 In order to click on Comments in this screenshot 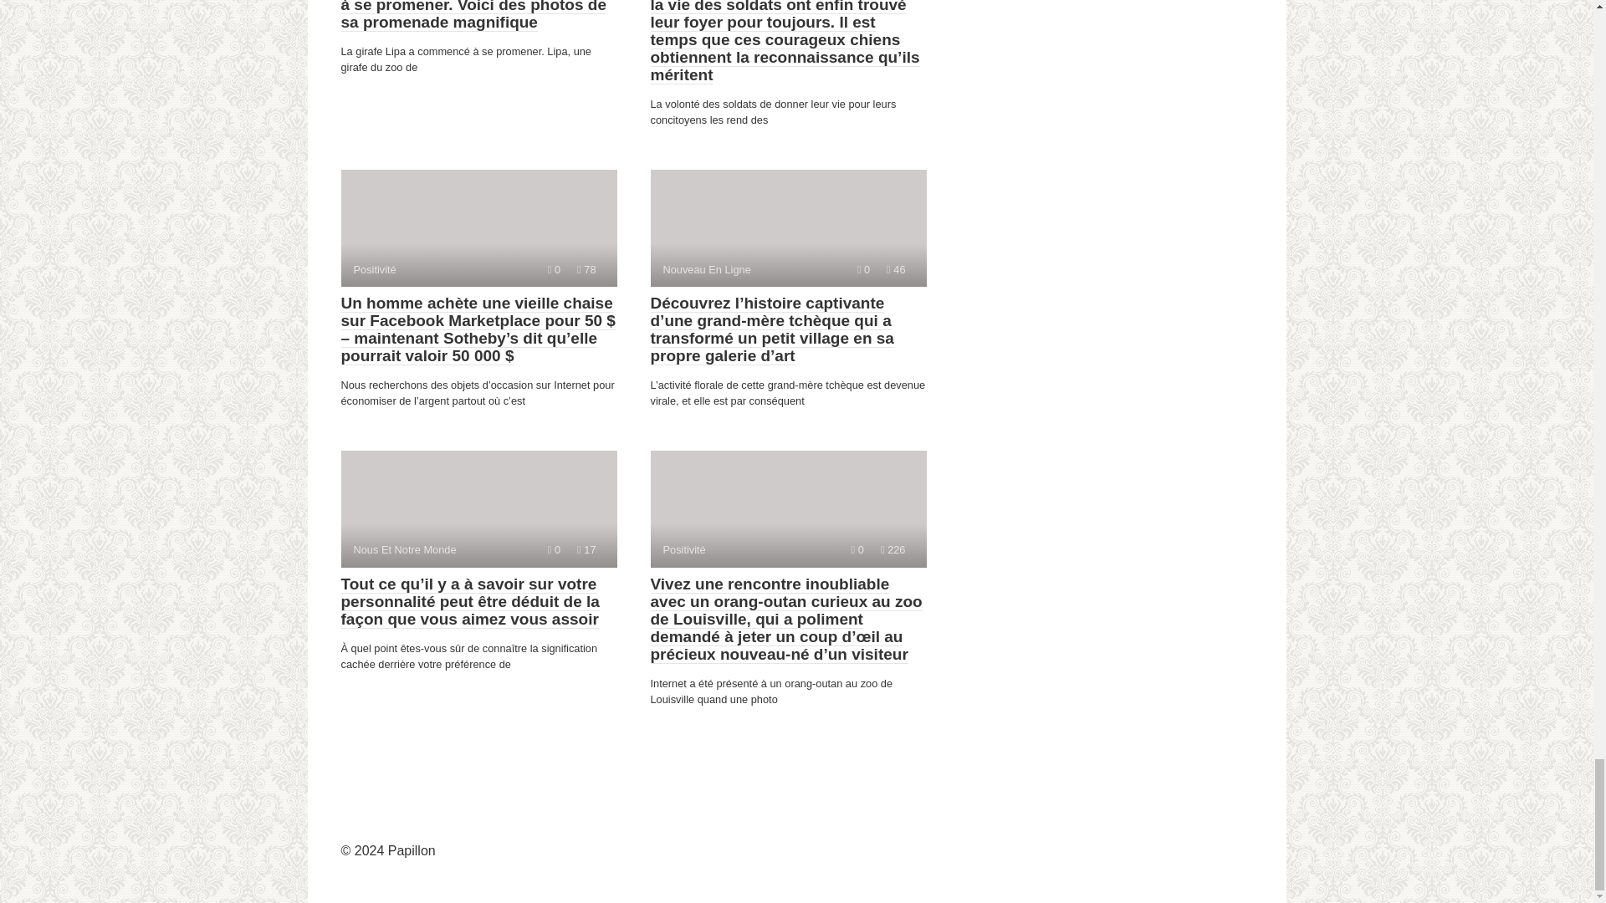, I will do `click(554, 269)`.